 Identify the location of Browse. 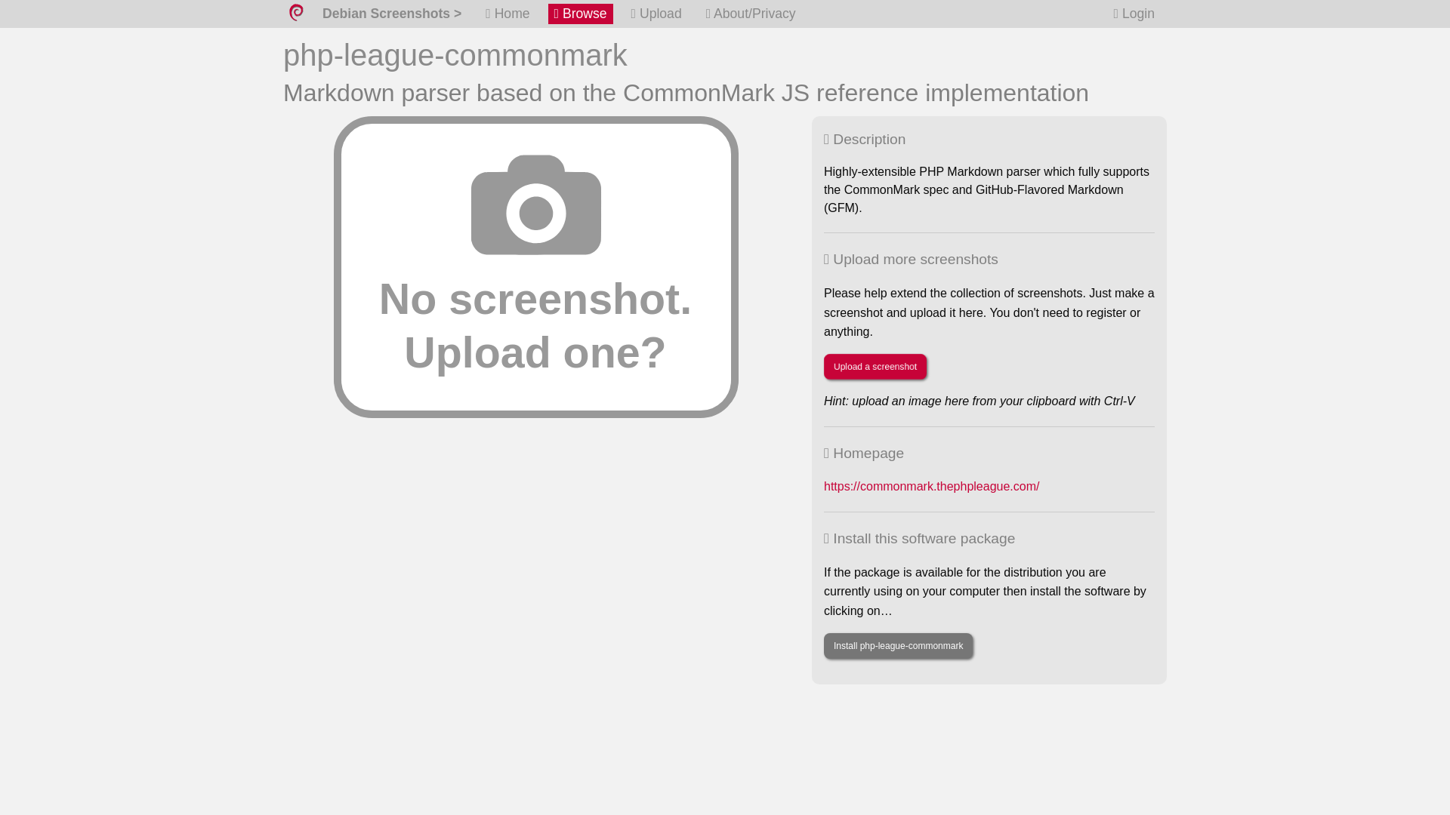
(580, 14).